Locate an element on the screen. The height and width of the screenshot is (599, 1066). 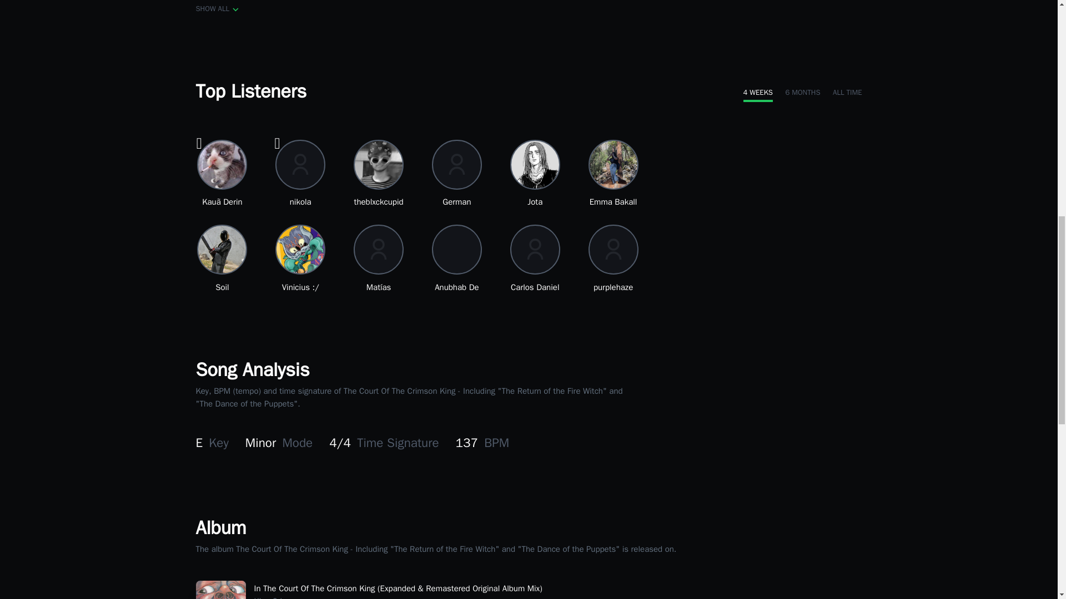
King Crimson is located at coordinates (279, 597).